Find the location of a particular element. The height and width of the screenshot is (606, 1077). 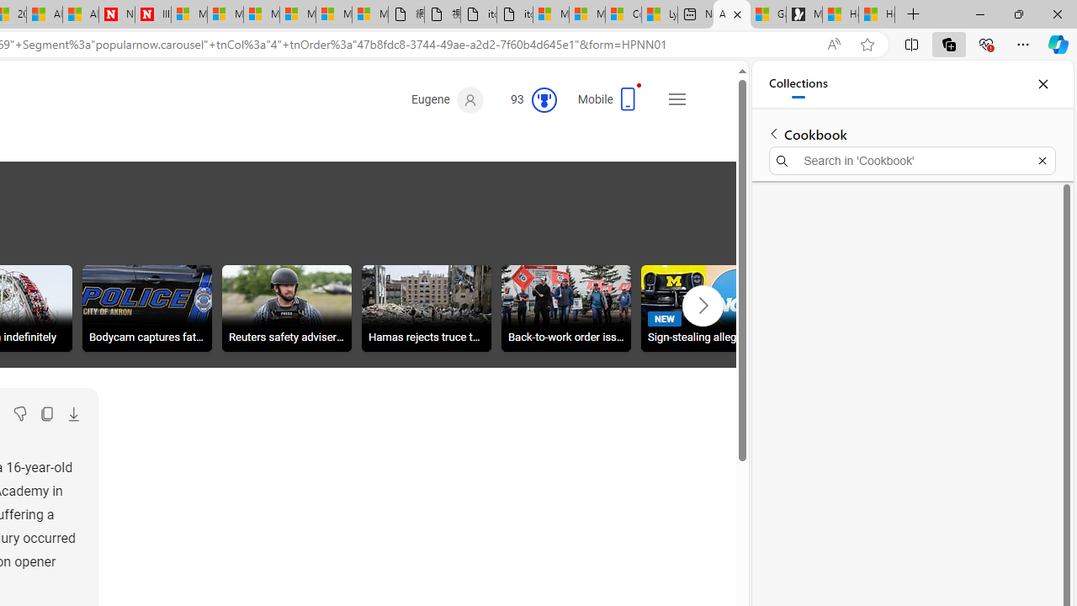

Class: medal-circled is located at coordinates (544, 99).